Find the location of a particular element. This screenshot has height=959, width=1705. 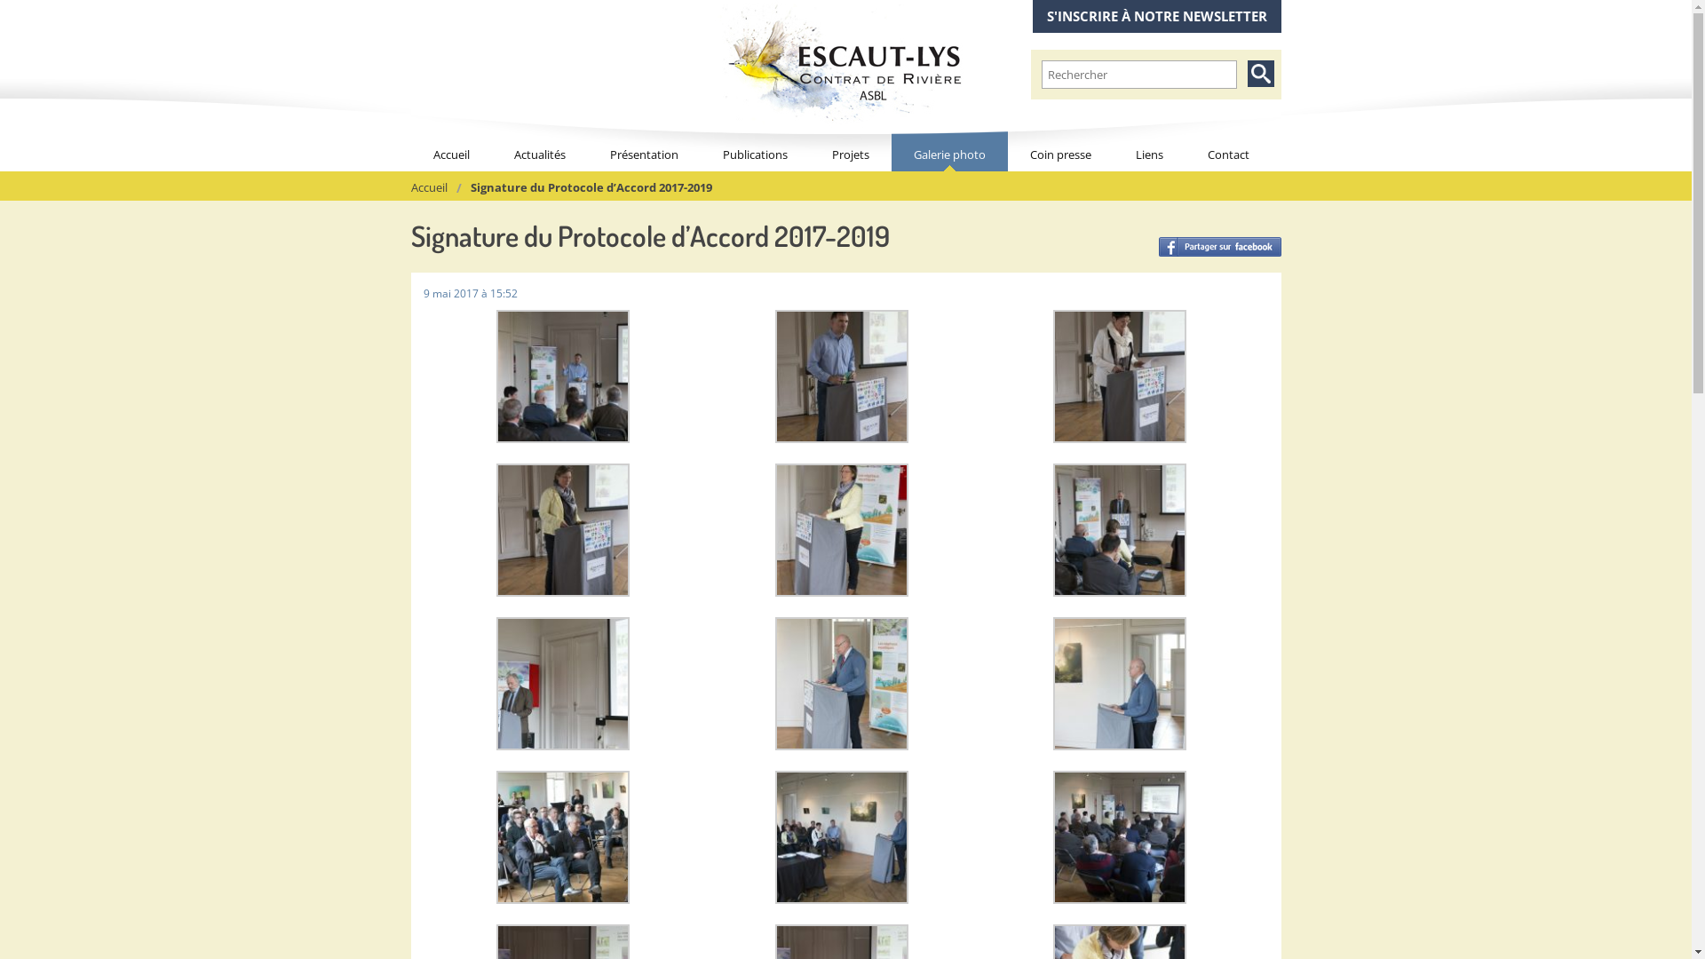

Projets is located at coordinates (851, 142).